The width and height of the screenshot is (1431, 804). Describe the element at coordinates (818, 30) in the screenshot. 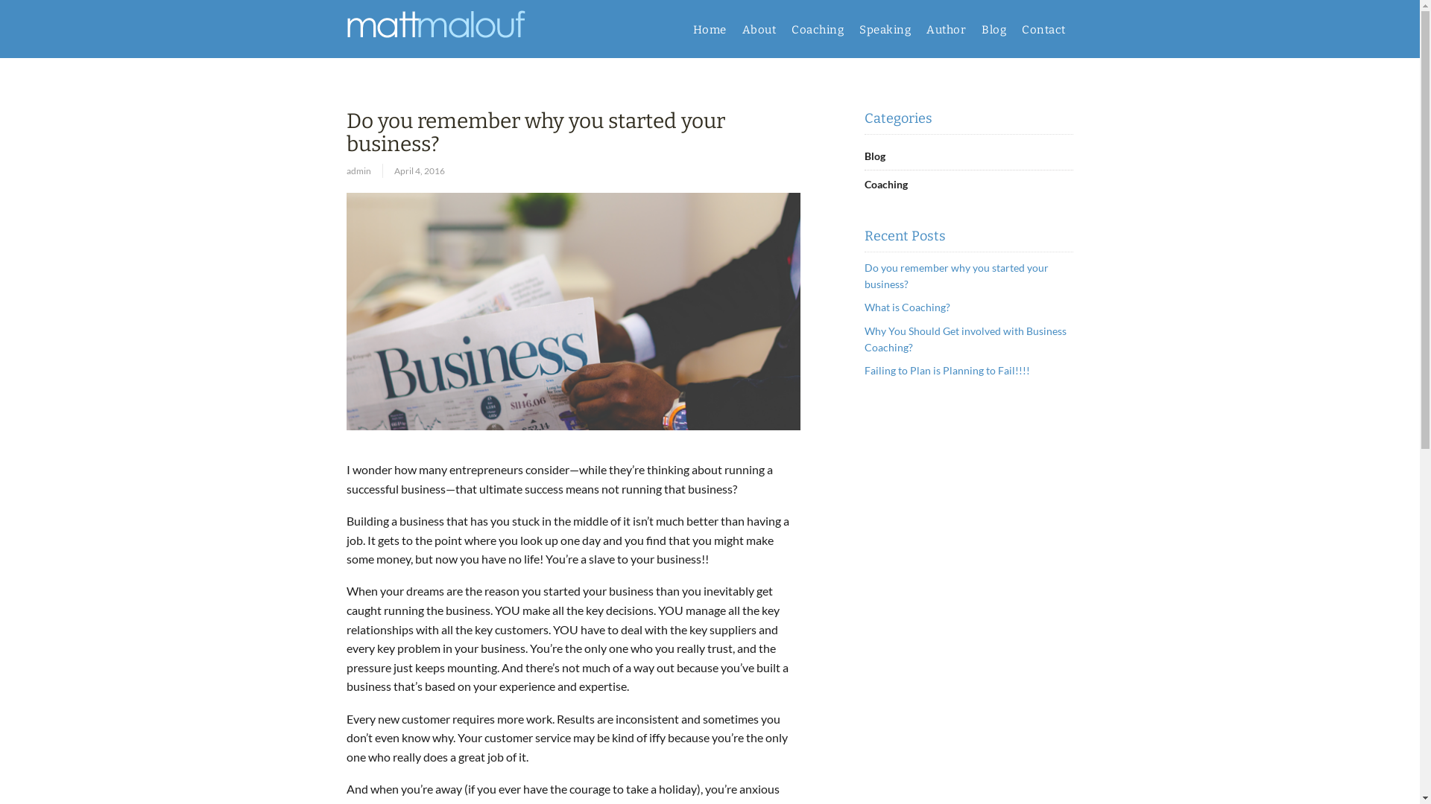

I see `Coaching` at that location.